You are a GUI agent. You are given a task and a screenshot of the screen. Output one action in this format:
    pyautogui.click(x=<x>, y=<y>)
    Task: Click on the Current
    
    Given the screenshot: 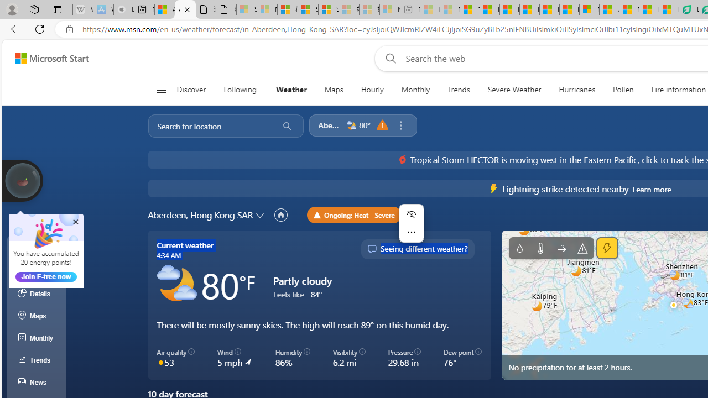 What is the action you would take?
    pyautogui.click(x=37, y=249)
    